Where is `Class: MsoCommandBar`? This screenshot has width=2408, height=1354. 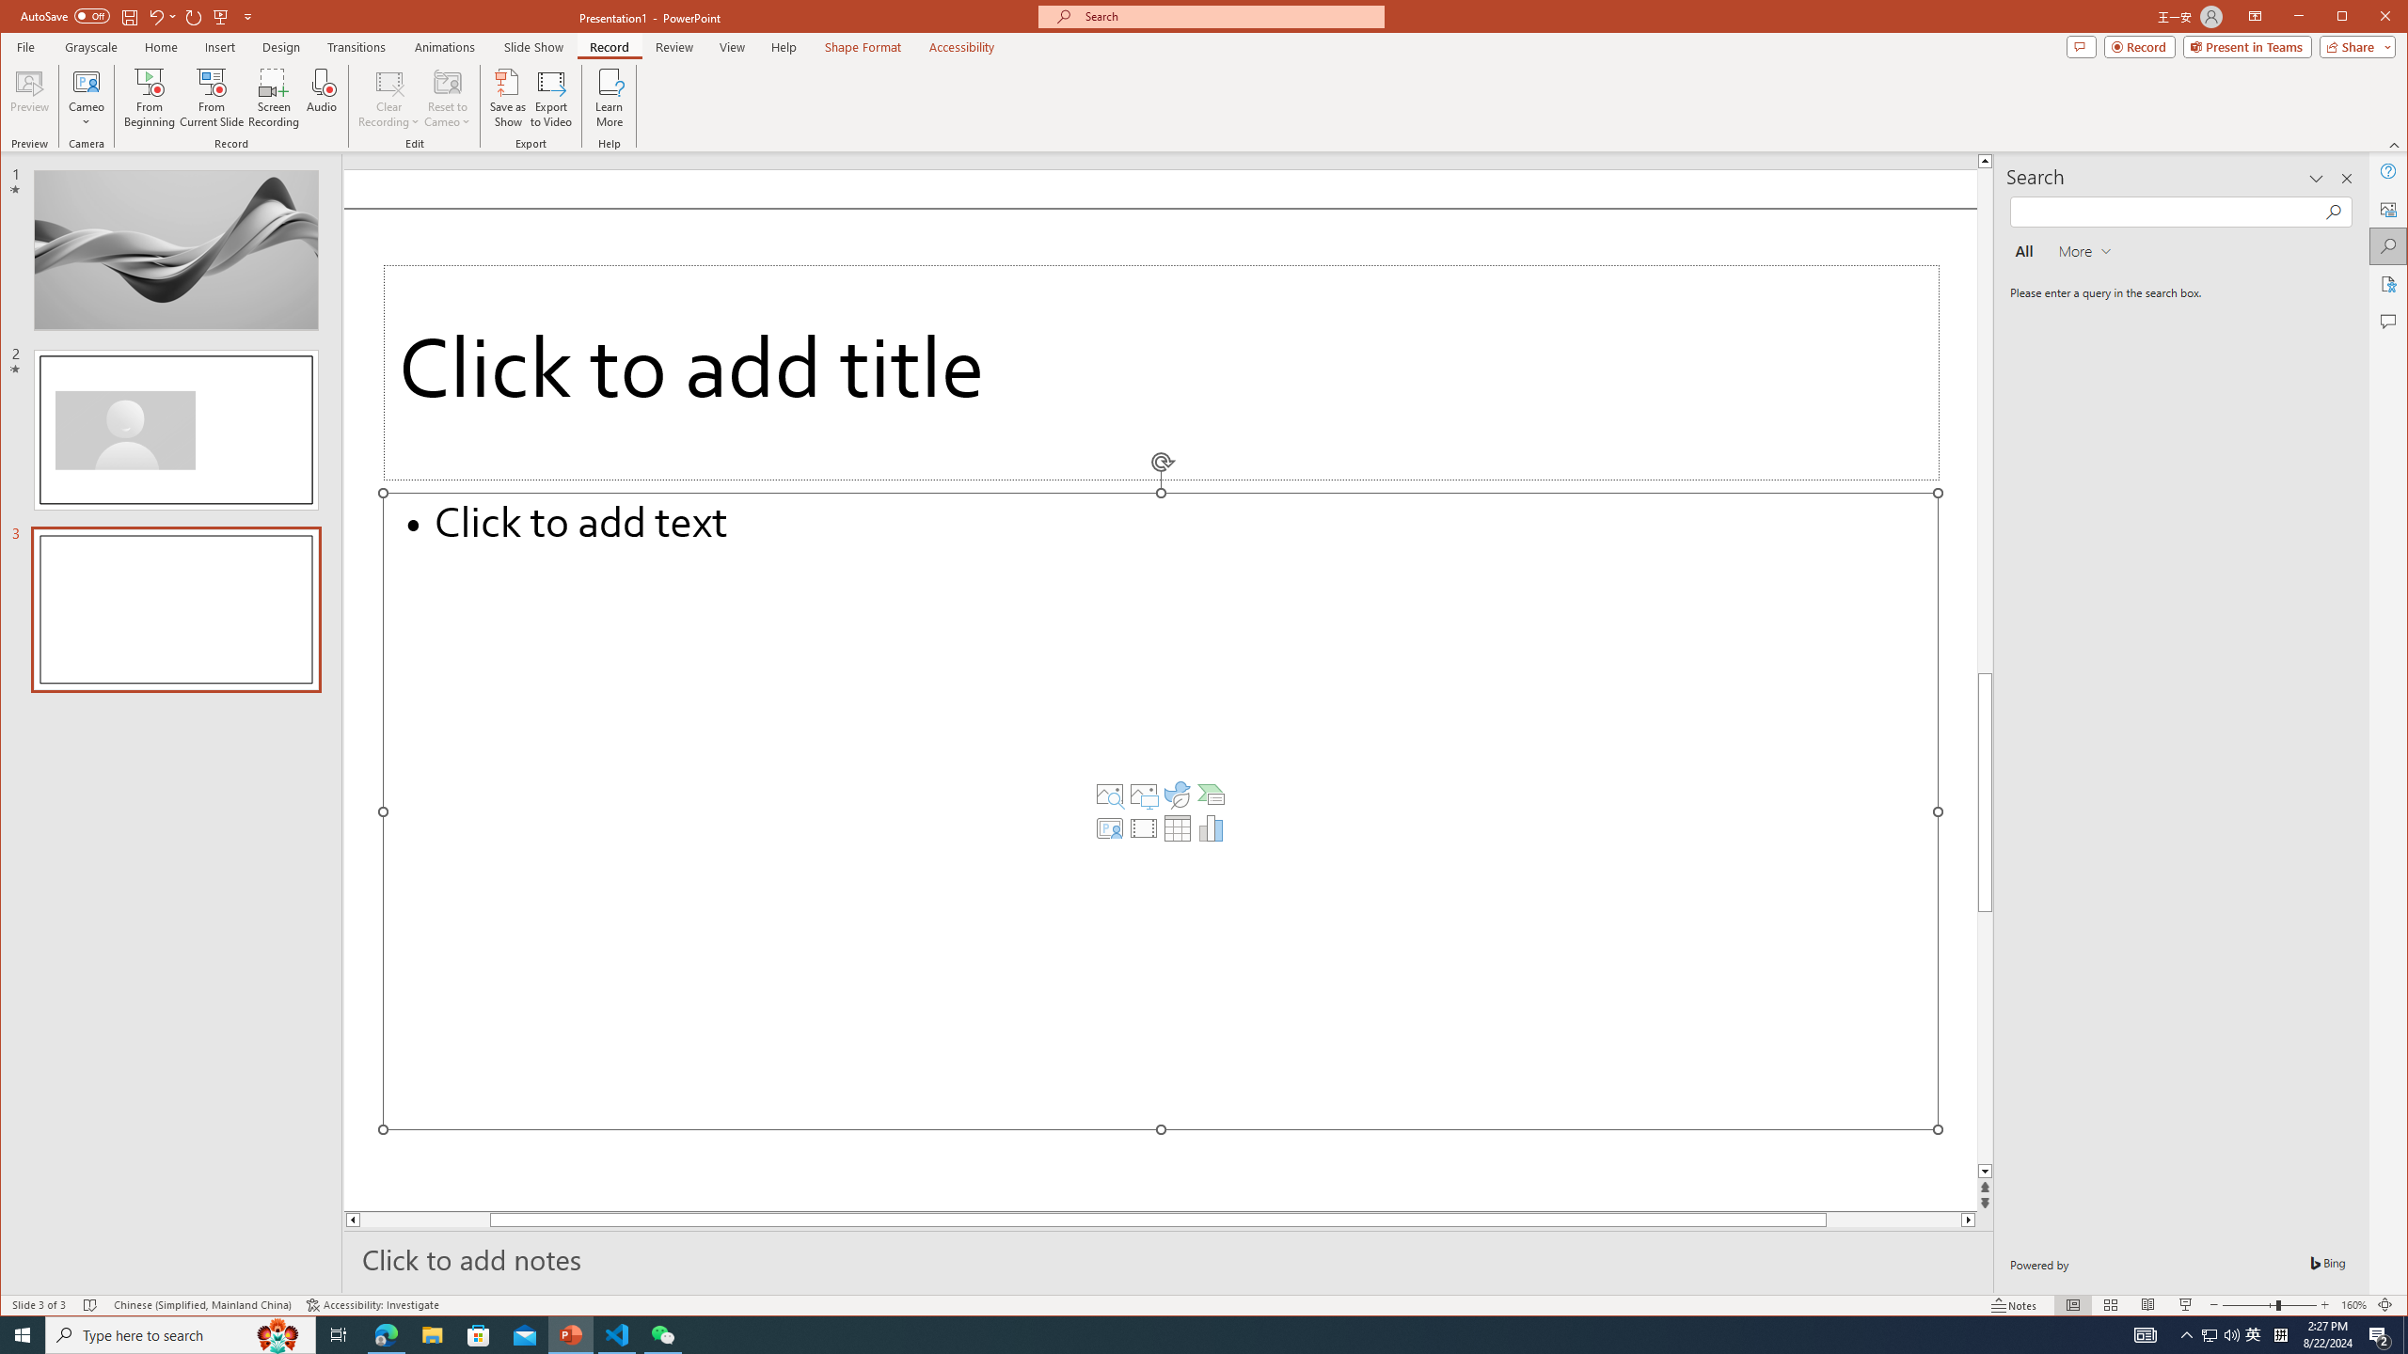 Class: MsoCommandBar is located at coordinates (90, 1305).